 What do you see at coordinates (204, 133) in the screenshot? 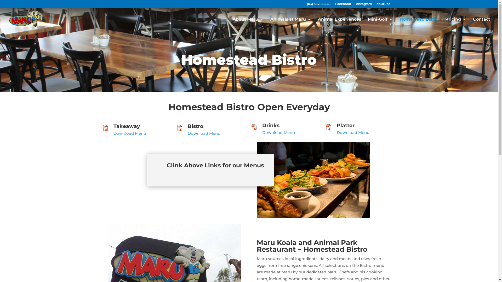
I see `Download Menu` at bounding box center [204, 133].